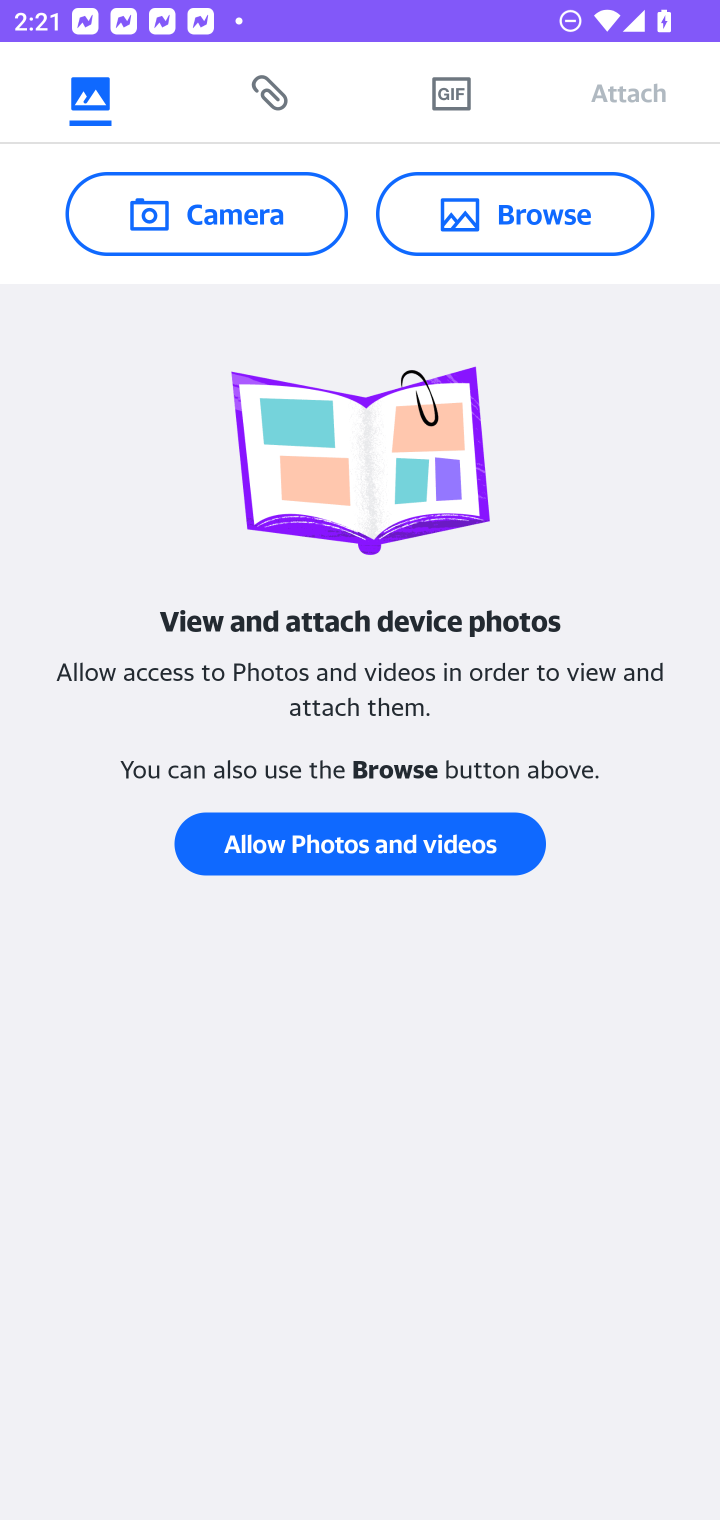 Image resolution: width=720 pixels, height=1520 pixels. Describe the element at coordinates (206, 213) in the screenshot. I see `Camera` at that location.